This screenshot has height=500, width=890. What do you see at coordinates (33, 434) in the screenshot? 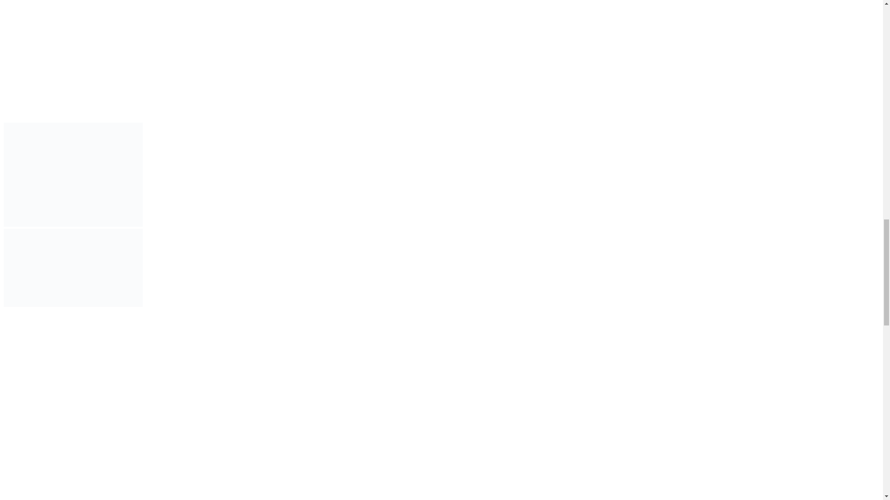
I see `July 27, 2024` at bounding box center [33, 434].